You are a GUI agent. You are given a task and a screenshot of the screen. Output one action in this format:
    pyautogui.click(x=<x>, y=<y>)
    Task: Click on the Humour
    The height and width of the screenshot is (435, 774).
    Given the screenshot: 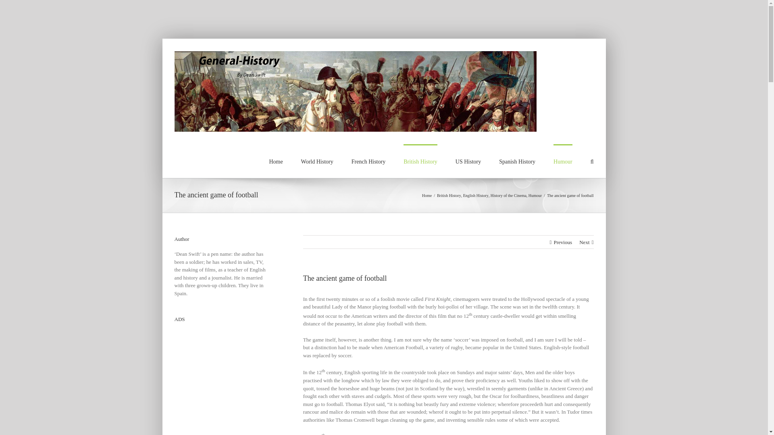 What is the action you would take?
    pyautogui.click(x=535, y=195)
    